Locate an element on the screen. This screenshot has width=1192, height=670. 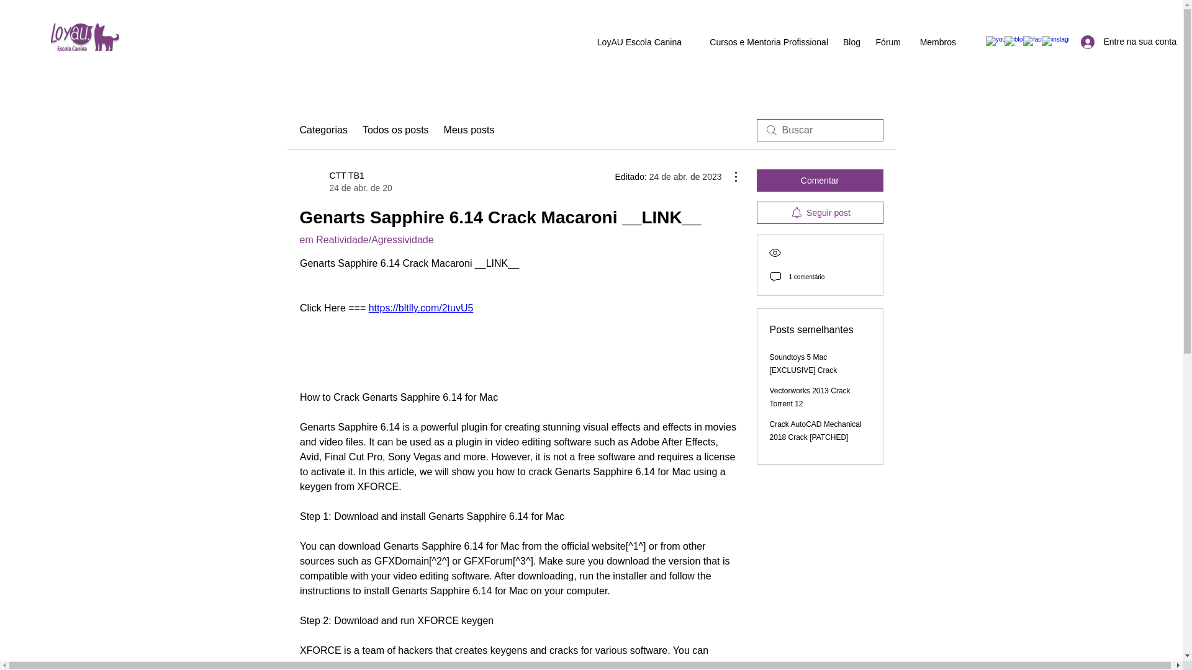
Meus posts is located at coordinates (469, 130).